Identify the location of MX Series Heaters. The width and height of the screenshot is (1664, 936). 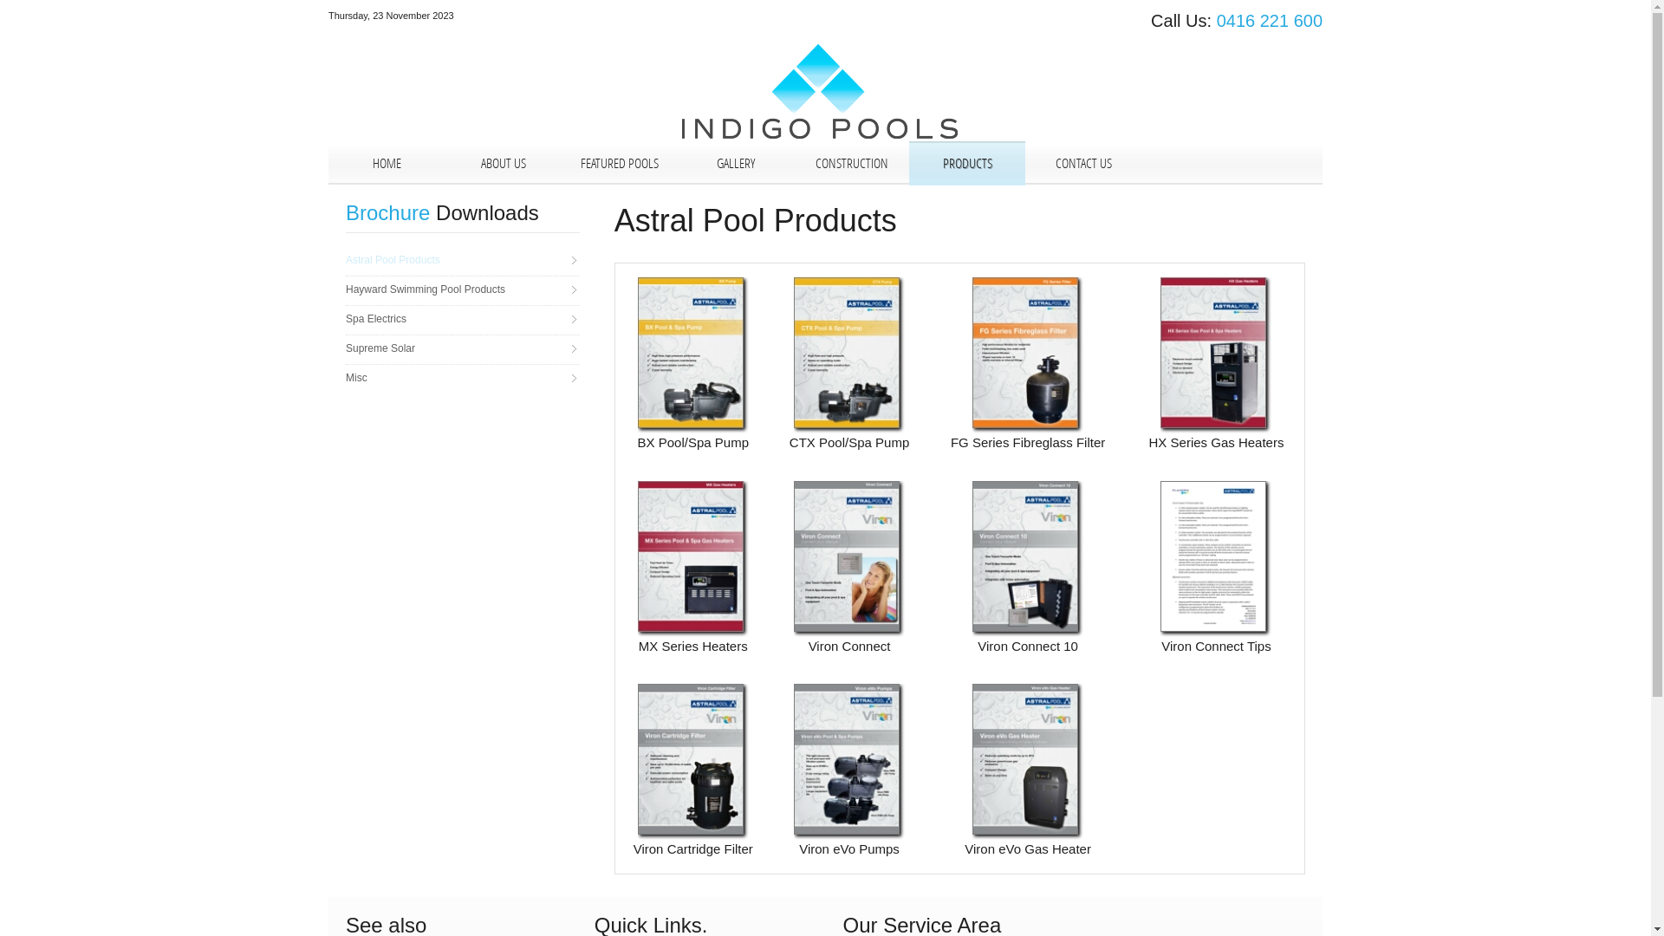
(693, 601).